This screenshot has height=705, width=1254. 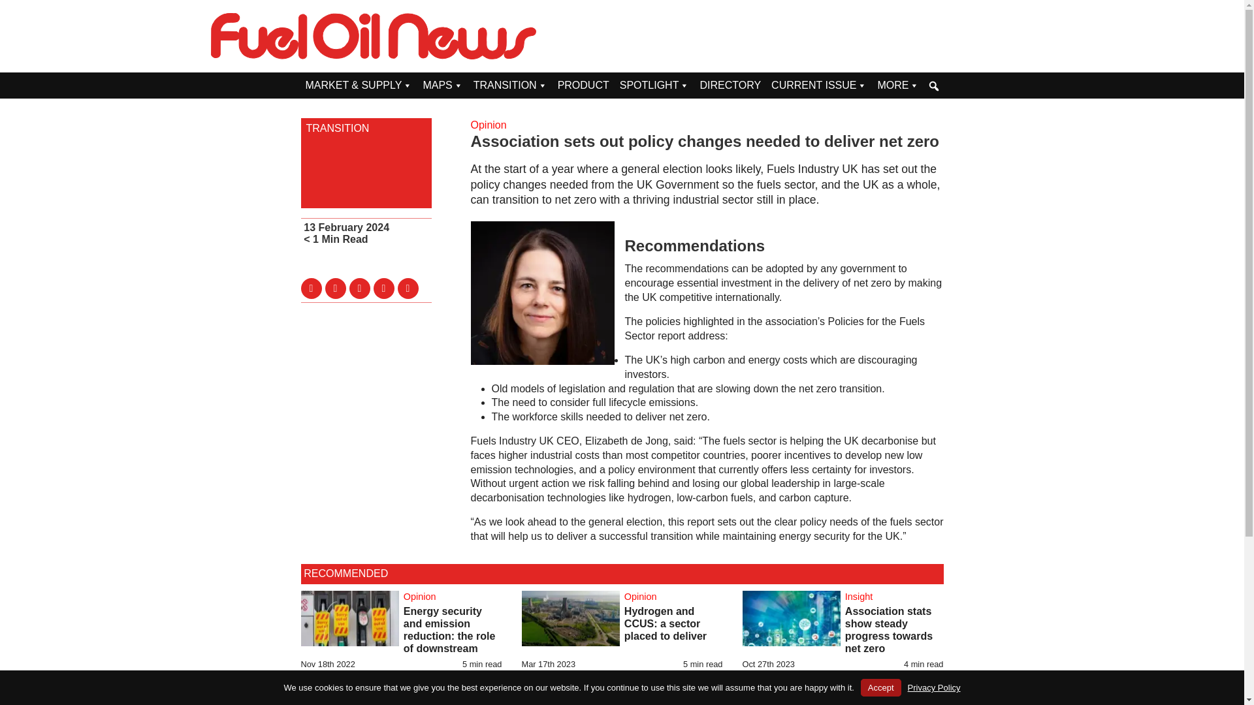 I want to click on CURRENT ISSUE, so click(x=819, y=86).